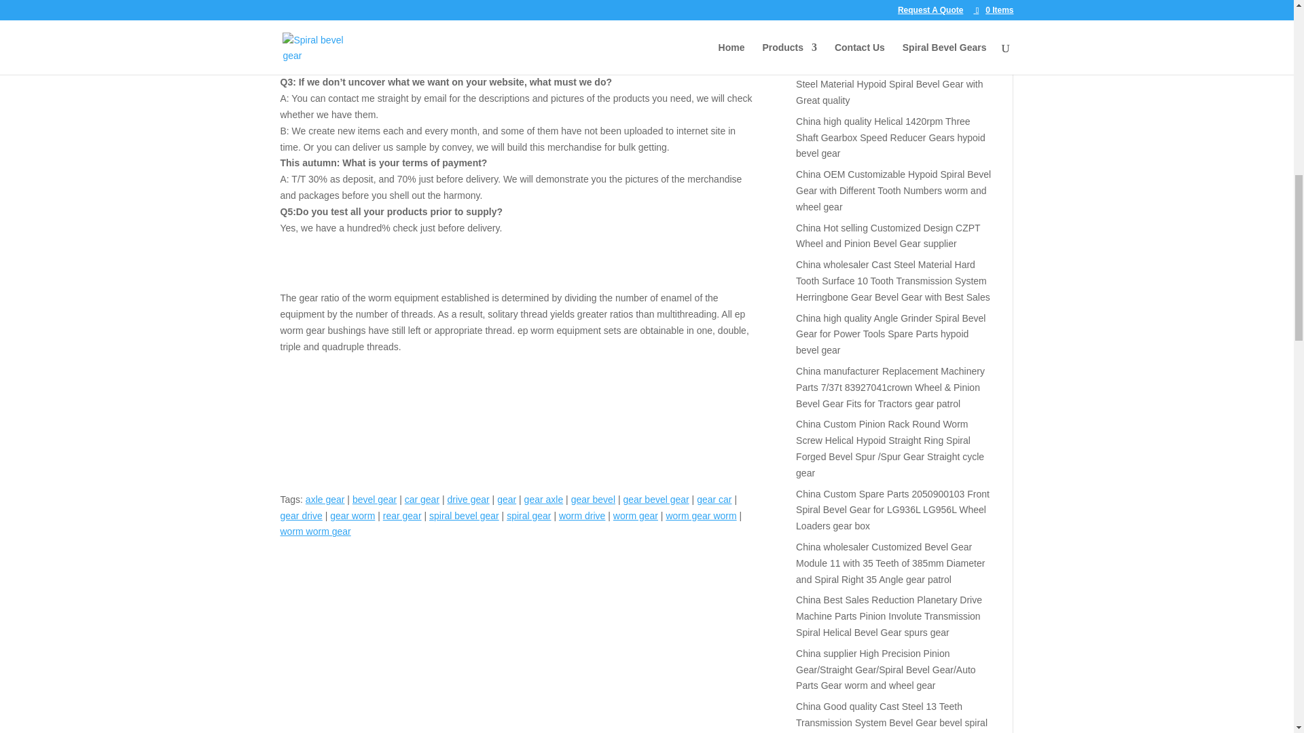 This screenshot has width=1304, height=733. Describe the element at coordinates (422, 500) in the screenshot. I see `car gear` at that location.